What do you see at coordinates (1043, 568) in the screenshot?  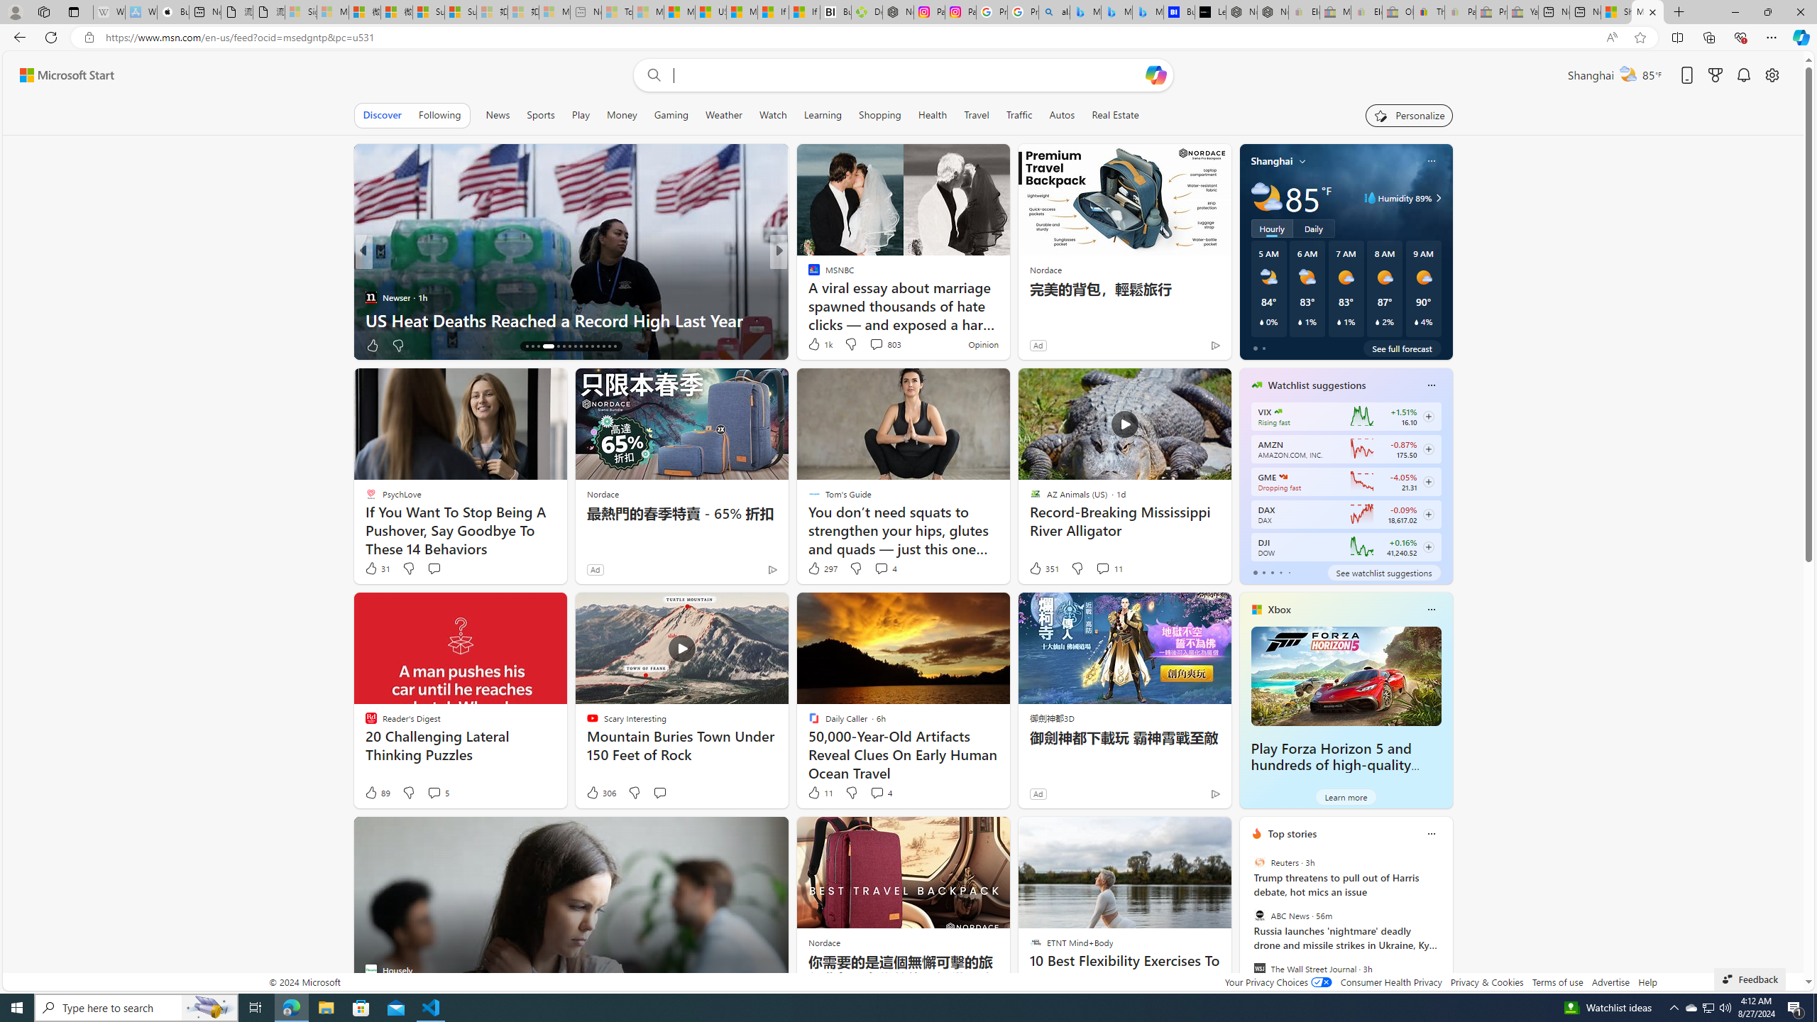 I see `351 Like` at bounding box center [1043, 568].